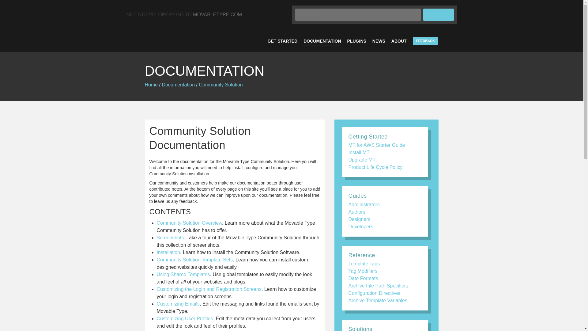 The image size is (588, 331). Describe the element at coordinates (183, 274) in the screenshot. I see `Using Shared Templates` at that location.